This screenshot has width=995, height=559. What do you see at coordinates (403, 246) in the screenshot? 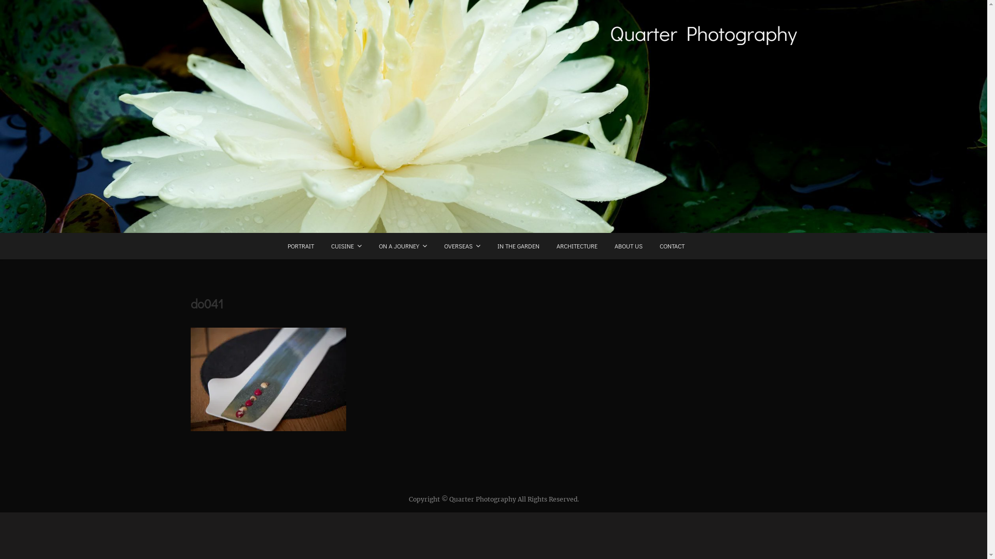
I see `ON A JOURNEY` at bounding box center [403, 246].